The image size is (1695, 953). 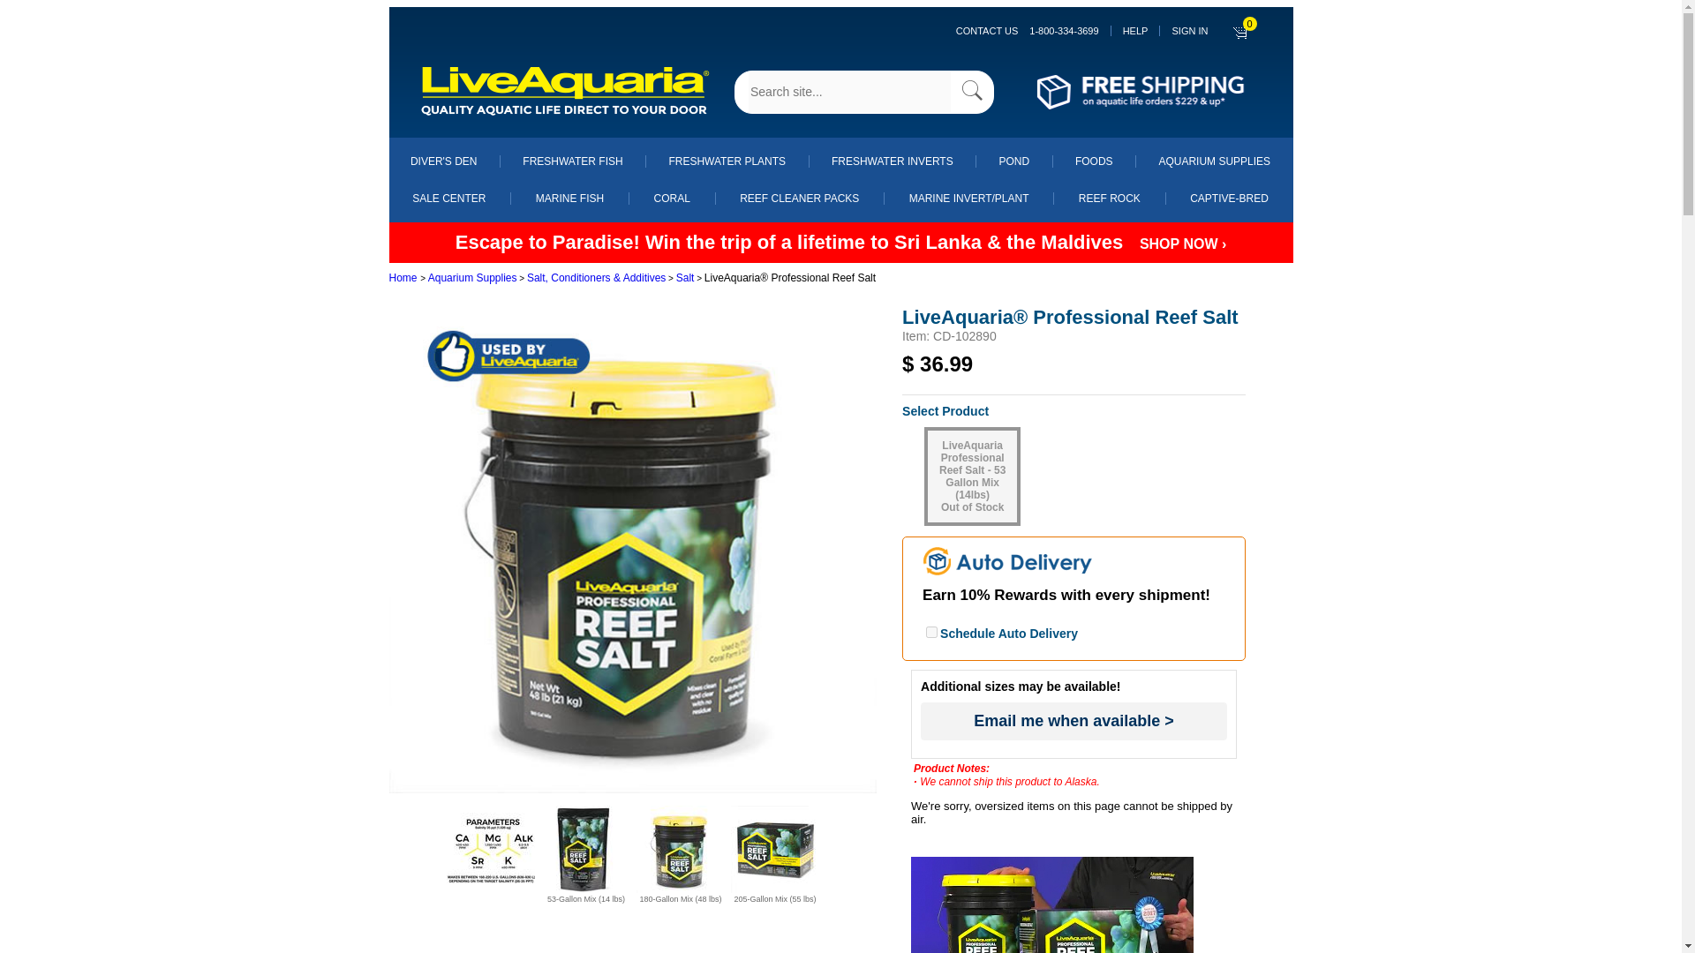 What do you see at coordinates (930, 632) in the screenshot?
I see `true` at bounding box center [930, 632].